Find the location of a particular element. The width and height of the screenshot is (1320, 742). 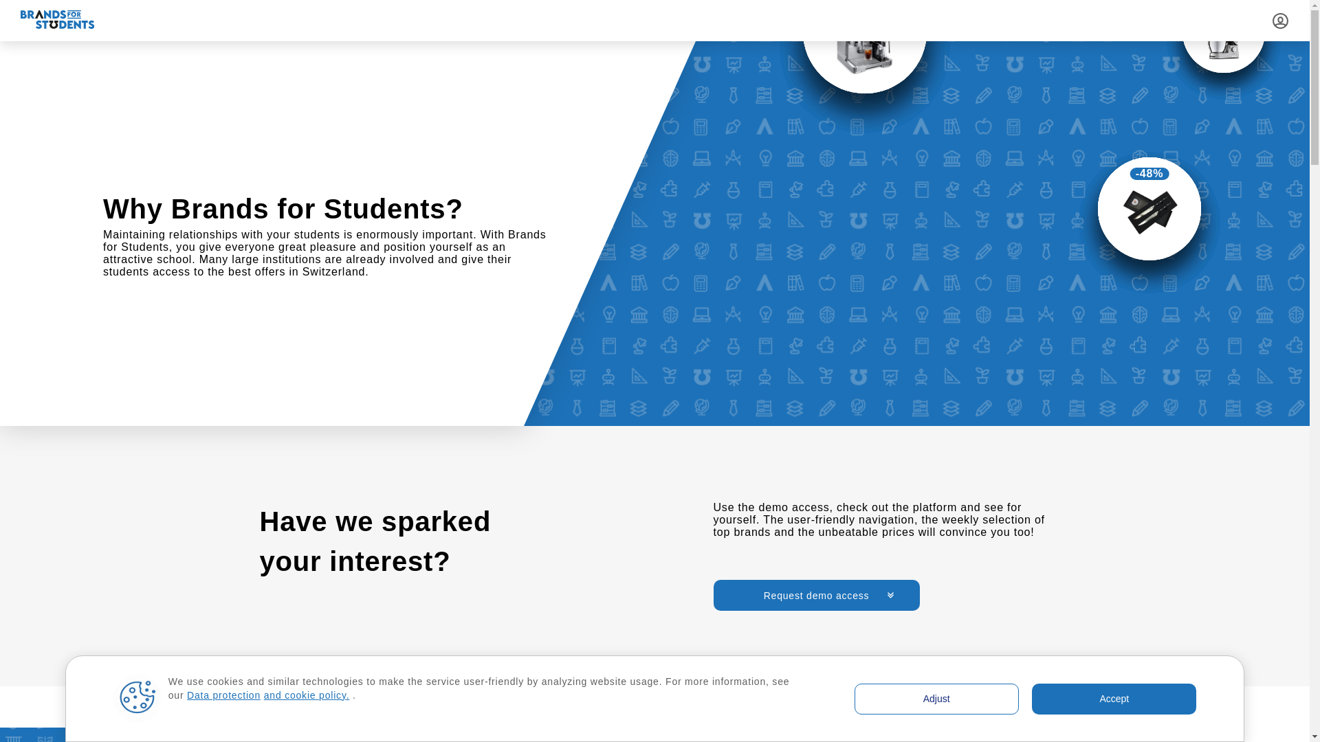

Accept is located at coordinates (1114, 698).